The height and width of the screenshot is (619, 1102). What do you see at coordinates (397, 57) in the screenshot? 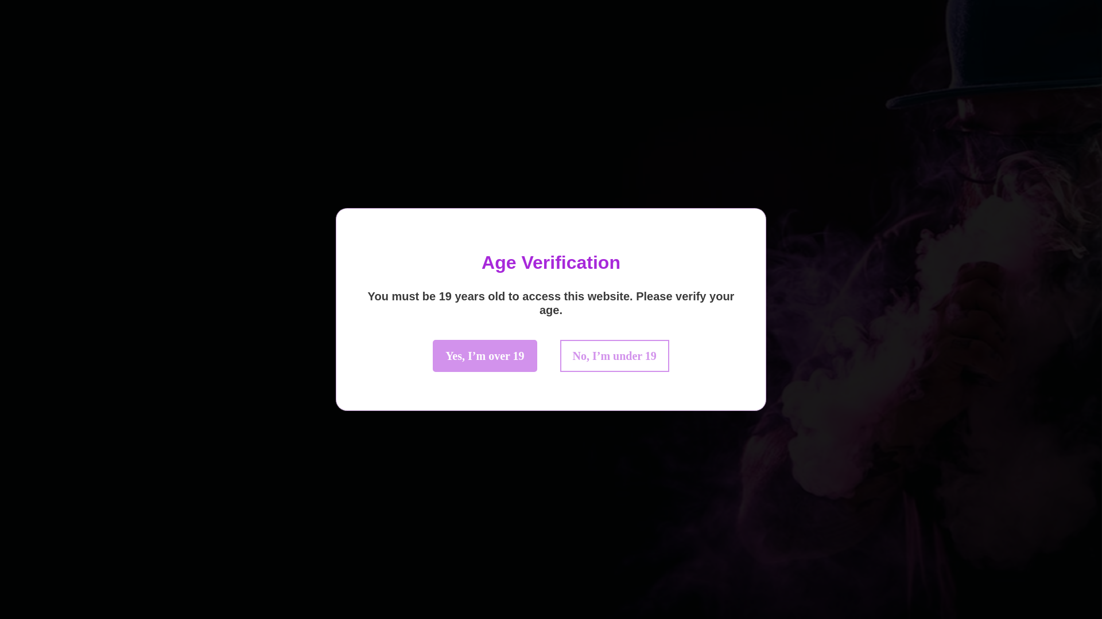
I see `Quick Shop` at bounding box center [397, 57].